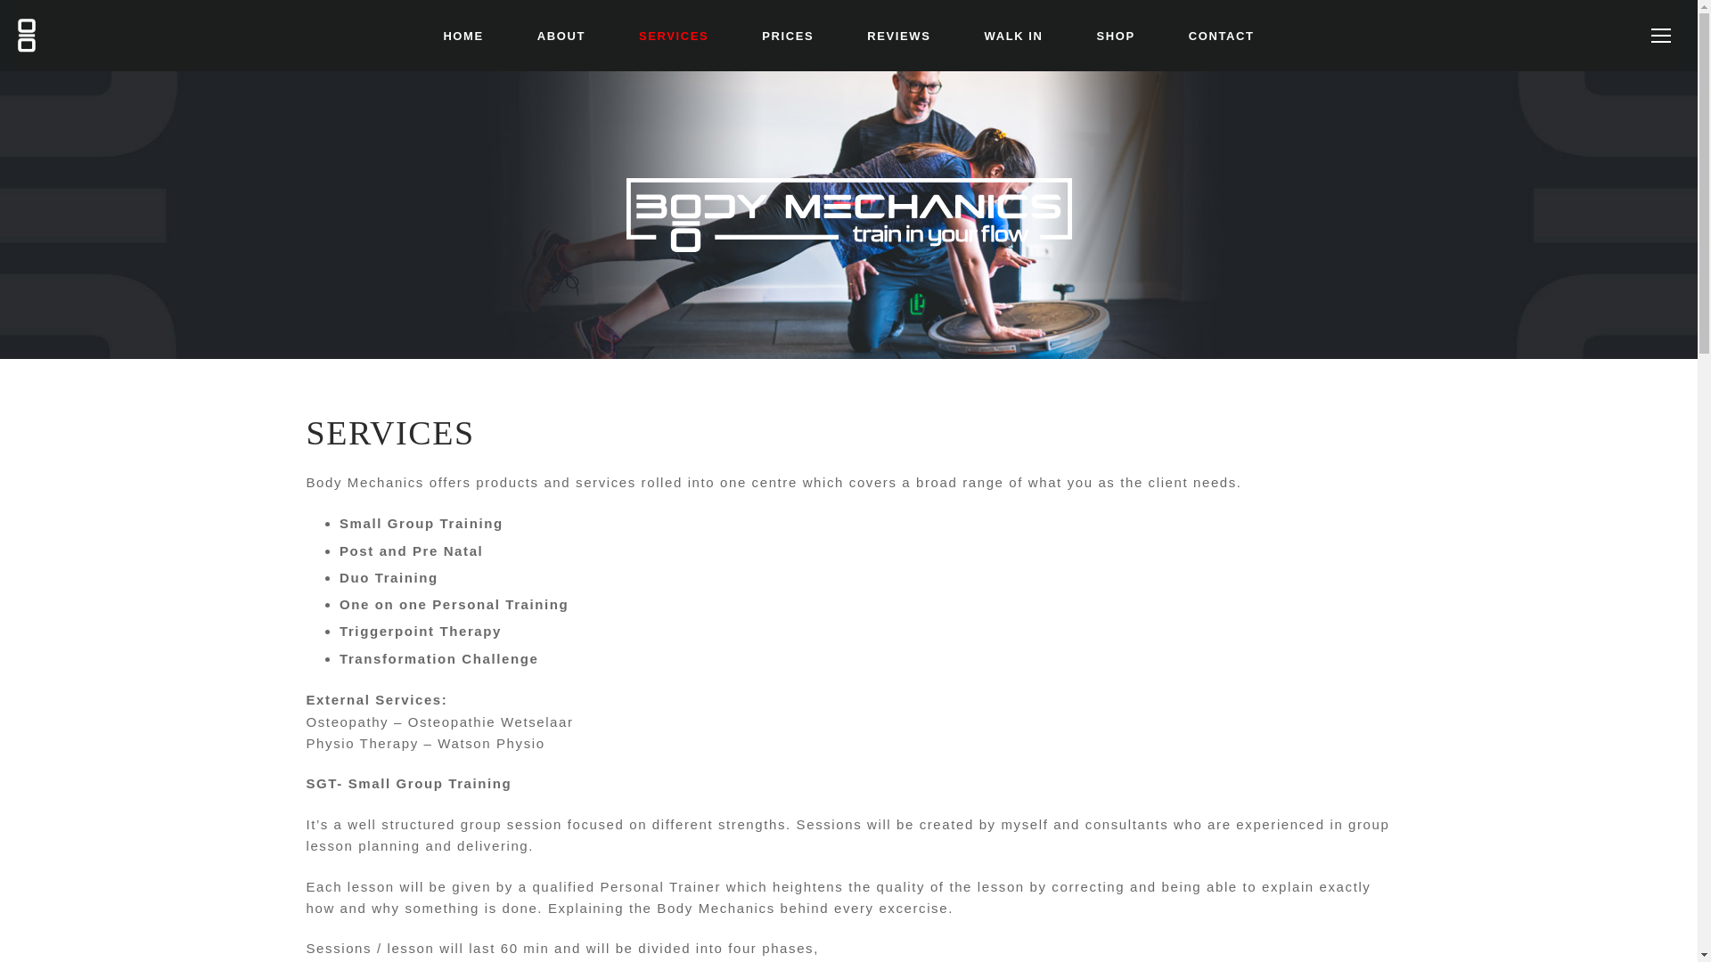 The image size is (1711, 962). I want to click on CONTACT, so click(1221, 36).